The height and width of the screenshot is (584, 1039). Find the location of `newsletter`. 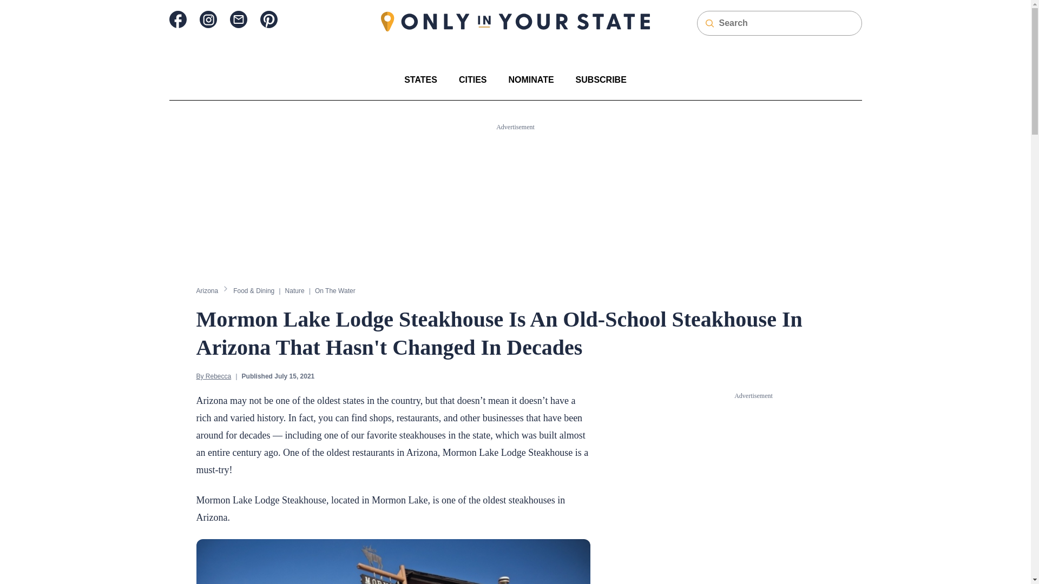

newsletter is located at coordinates (238, 19).